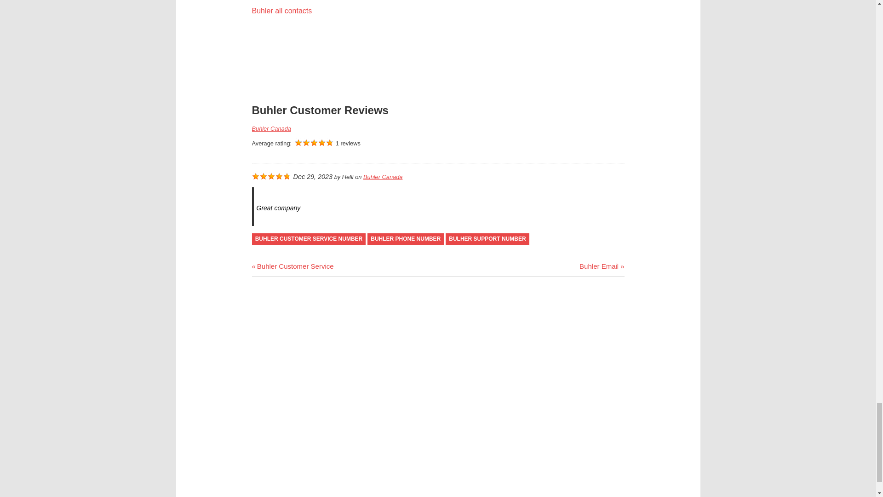 The width and height of the screenshot is (883, 497). I want to click on Buhler all contacts, so click(271, 129).